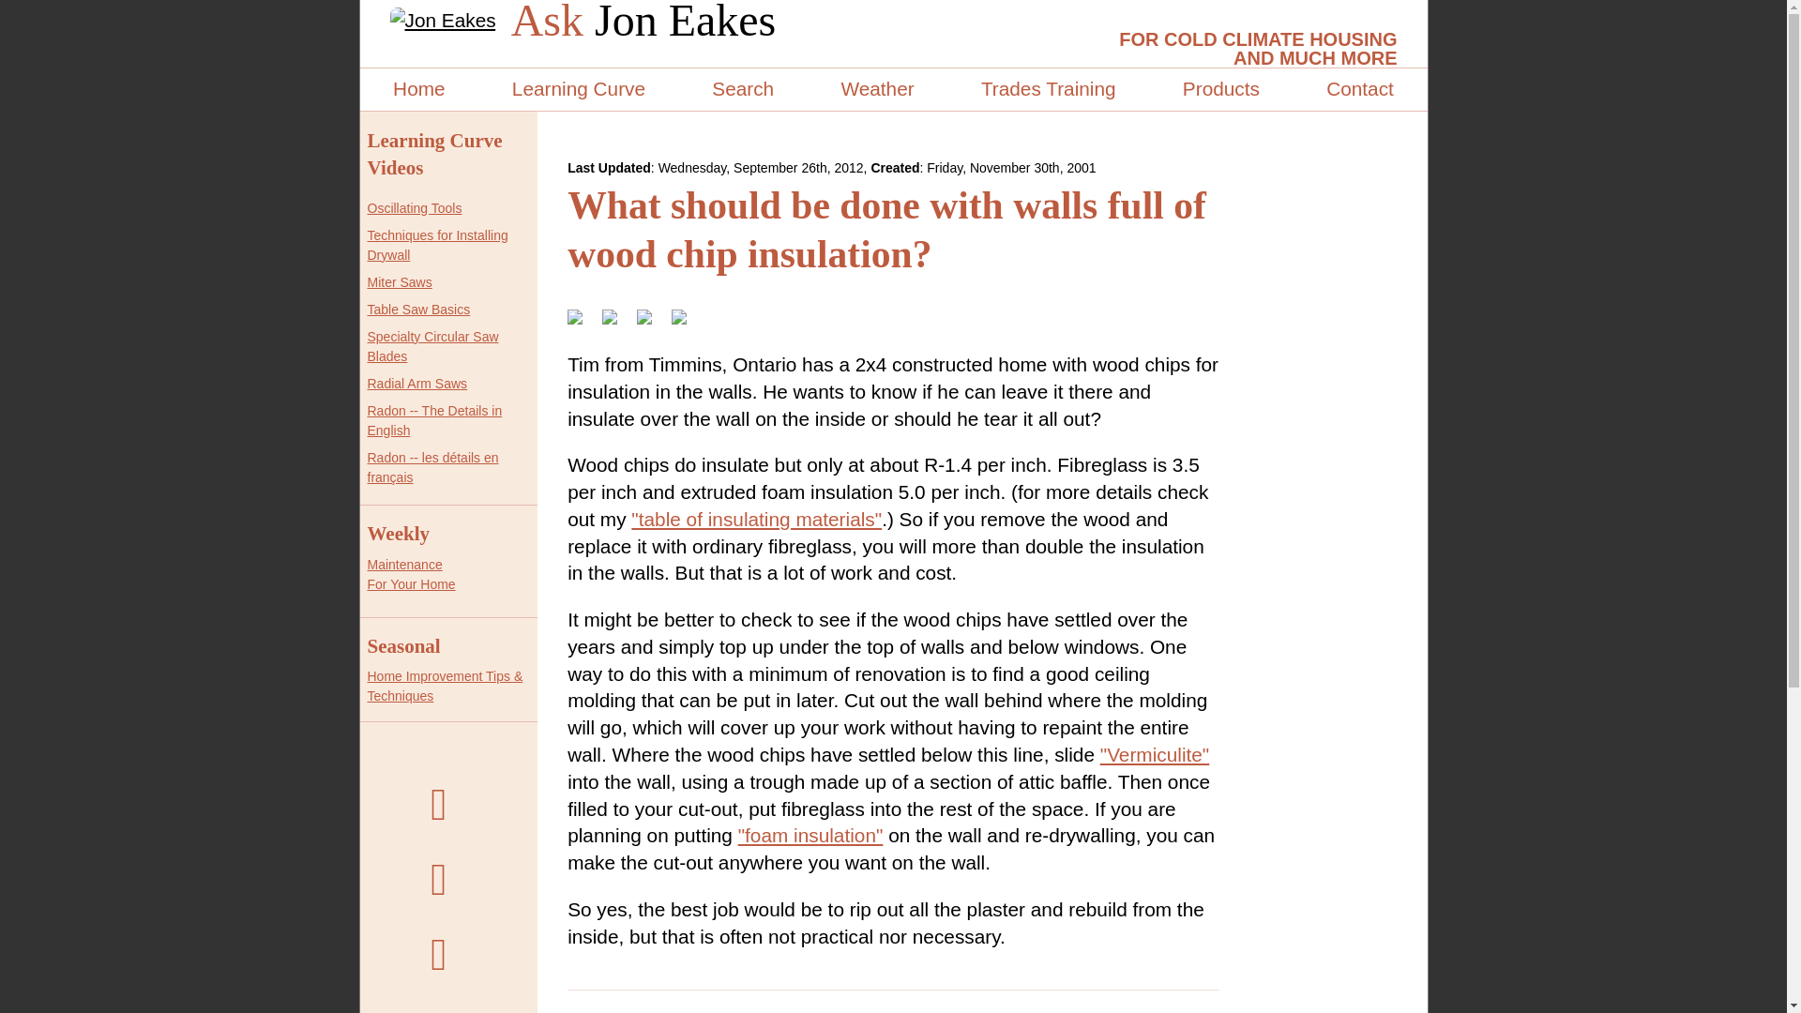 The width and height of the screenshot is (1801, 1013). Describe the element at coordinates (417, 383) in the screenshot. I see `"foam insulation"` at that location.